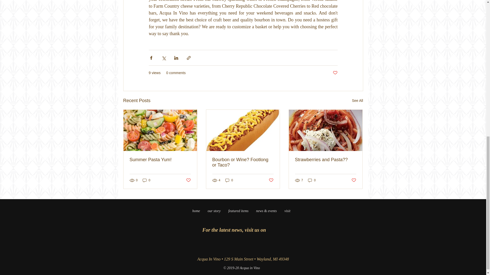  I want to click on Post not marked as liked, so click(335, 73).